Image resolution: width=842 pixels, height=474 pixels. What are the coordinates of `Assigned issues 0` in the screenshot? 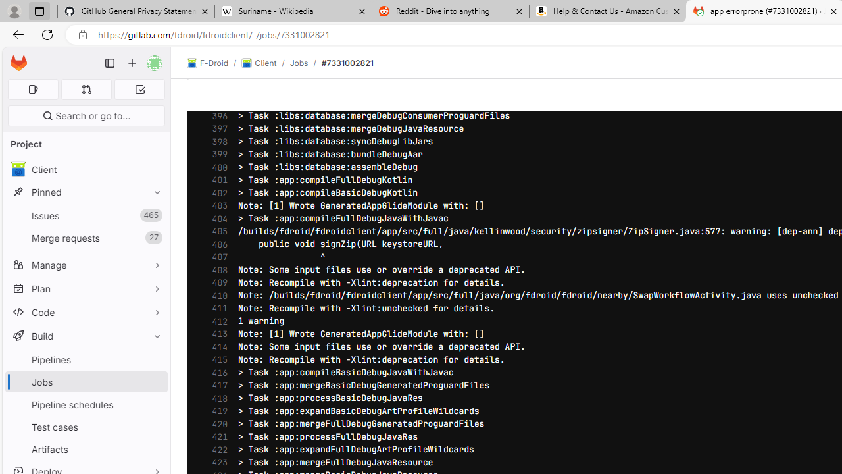 It's located at (33, 90).